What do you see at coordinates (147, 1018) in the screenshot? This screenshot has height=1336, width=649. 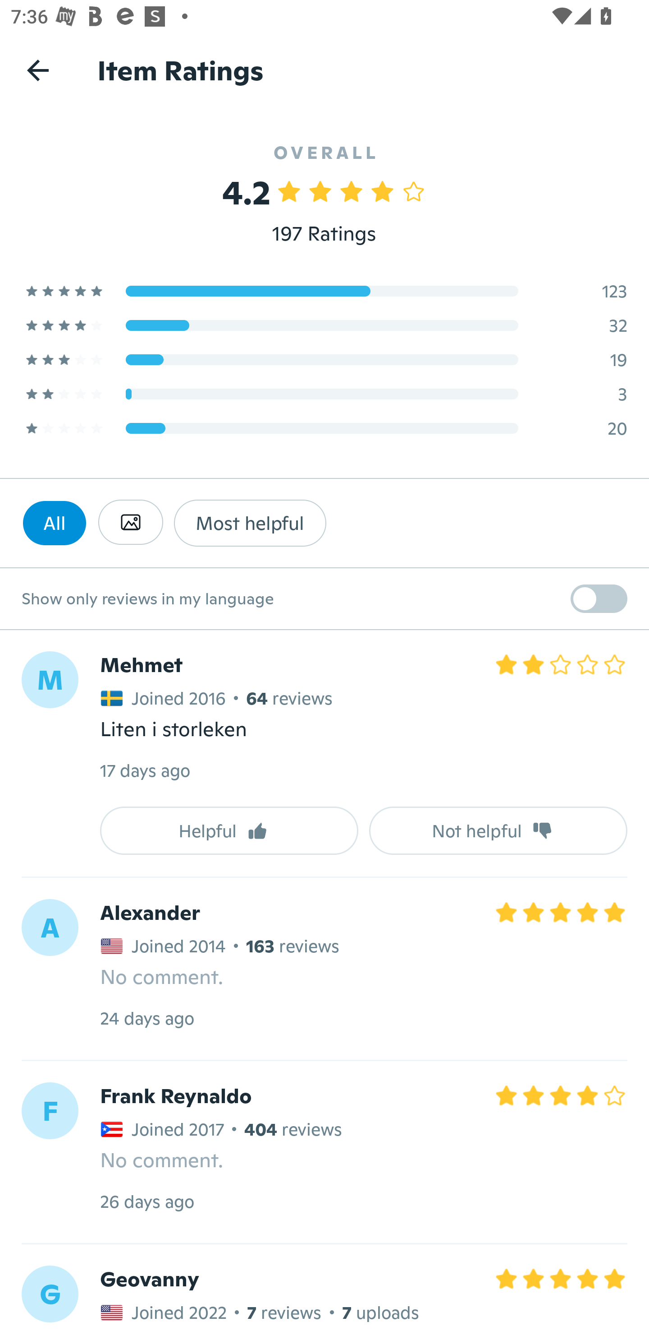 I see `24 days ago` at bounding box center [147, 1018].